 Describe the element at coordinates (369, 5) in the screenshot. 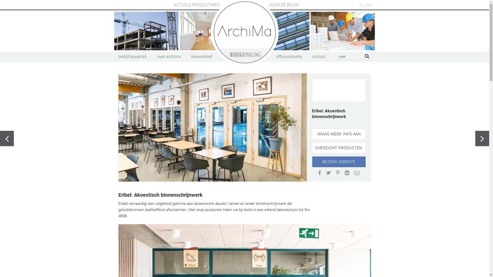

I see `FR` at that location.